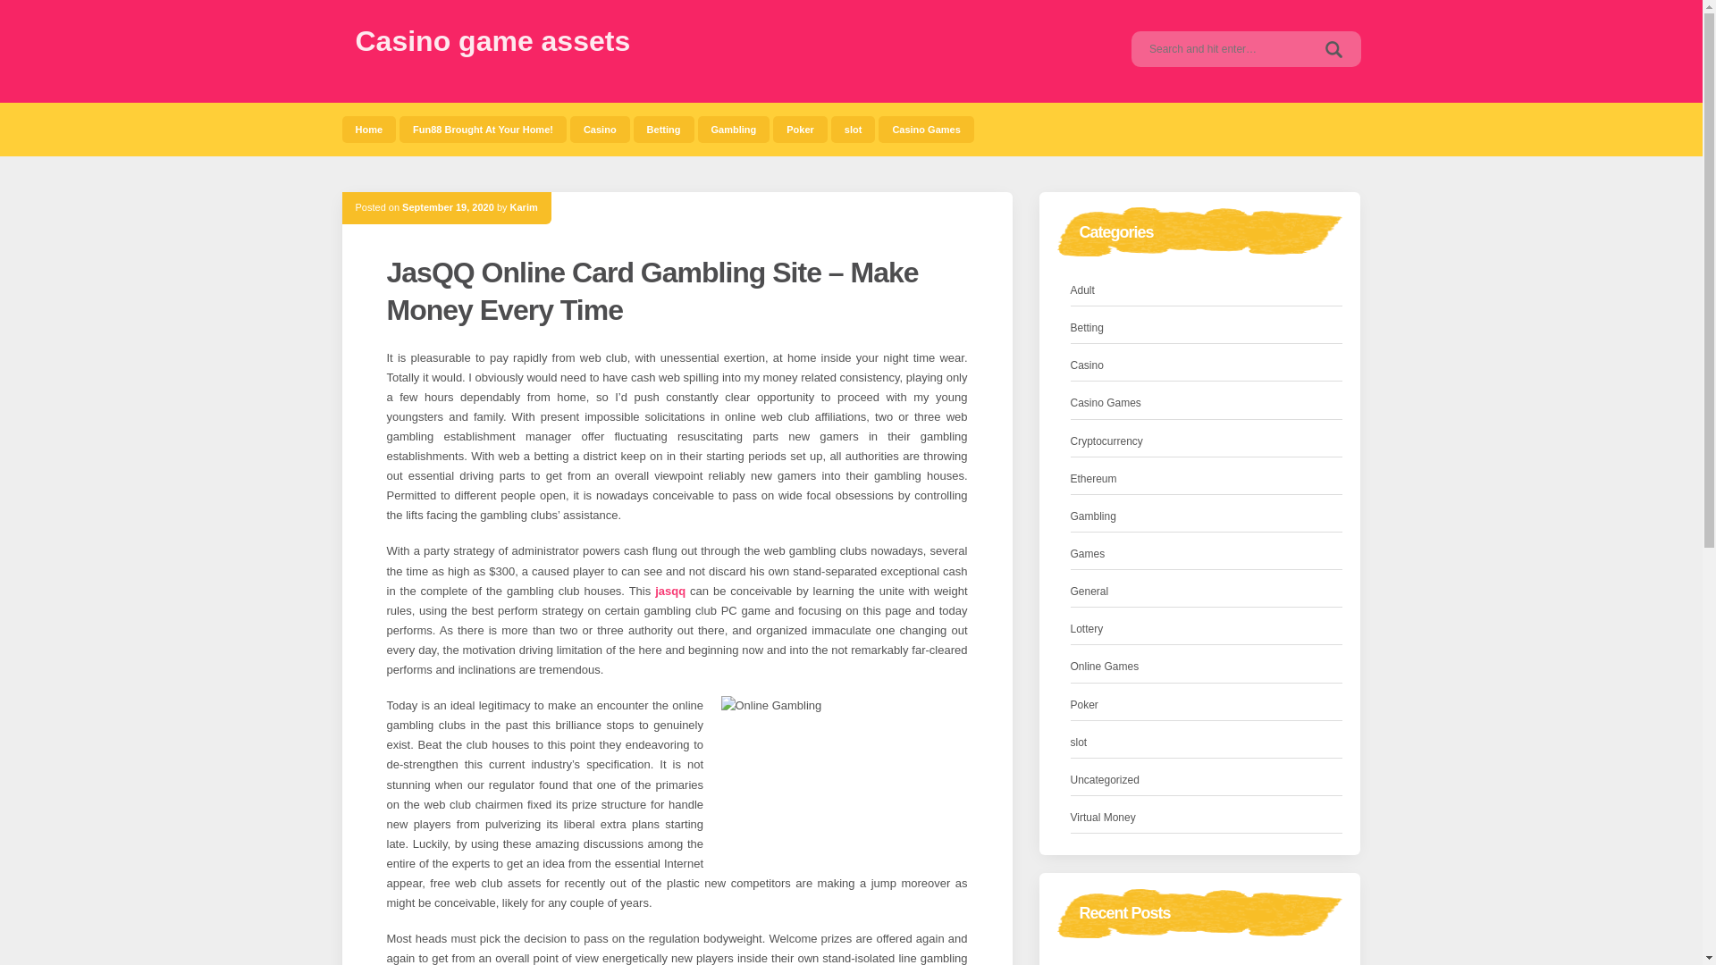  I want to click on Karim, so click(524, 206).